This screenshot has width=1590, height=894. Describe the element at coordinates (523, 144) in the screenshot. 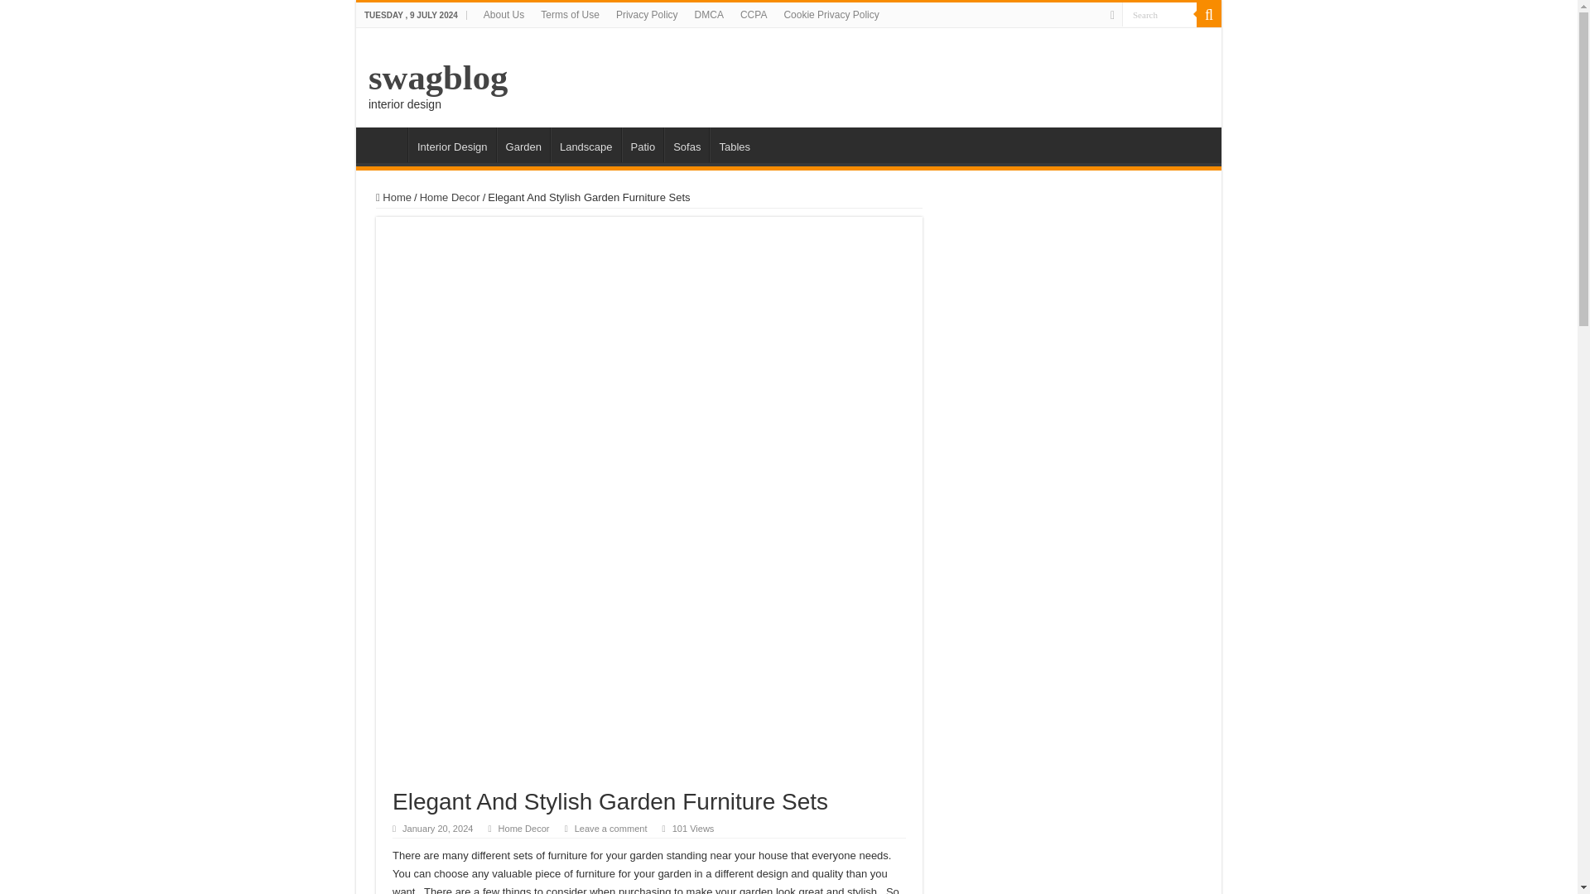

I see `Garden` at that location.